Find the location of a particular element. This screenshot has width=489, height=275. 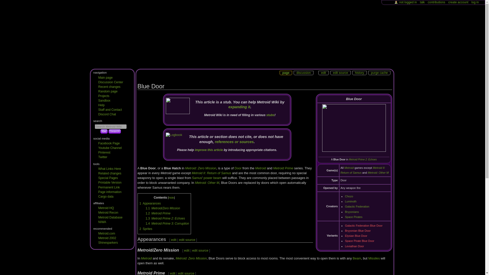

Metroid: Other M is located at coordinates (378, 172).